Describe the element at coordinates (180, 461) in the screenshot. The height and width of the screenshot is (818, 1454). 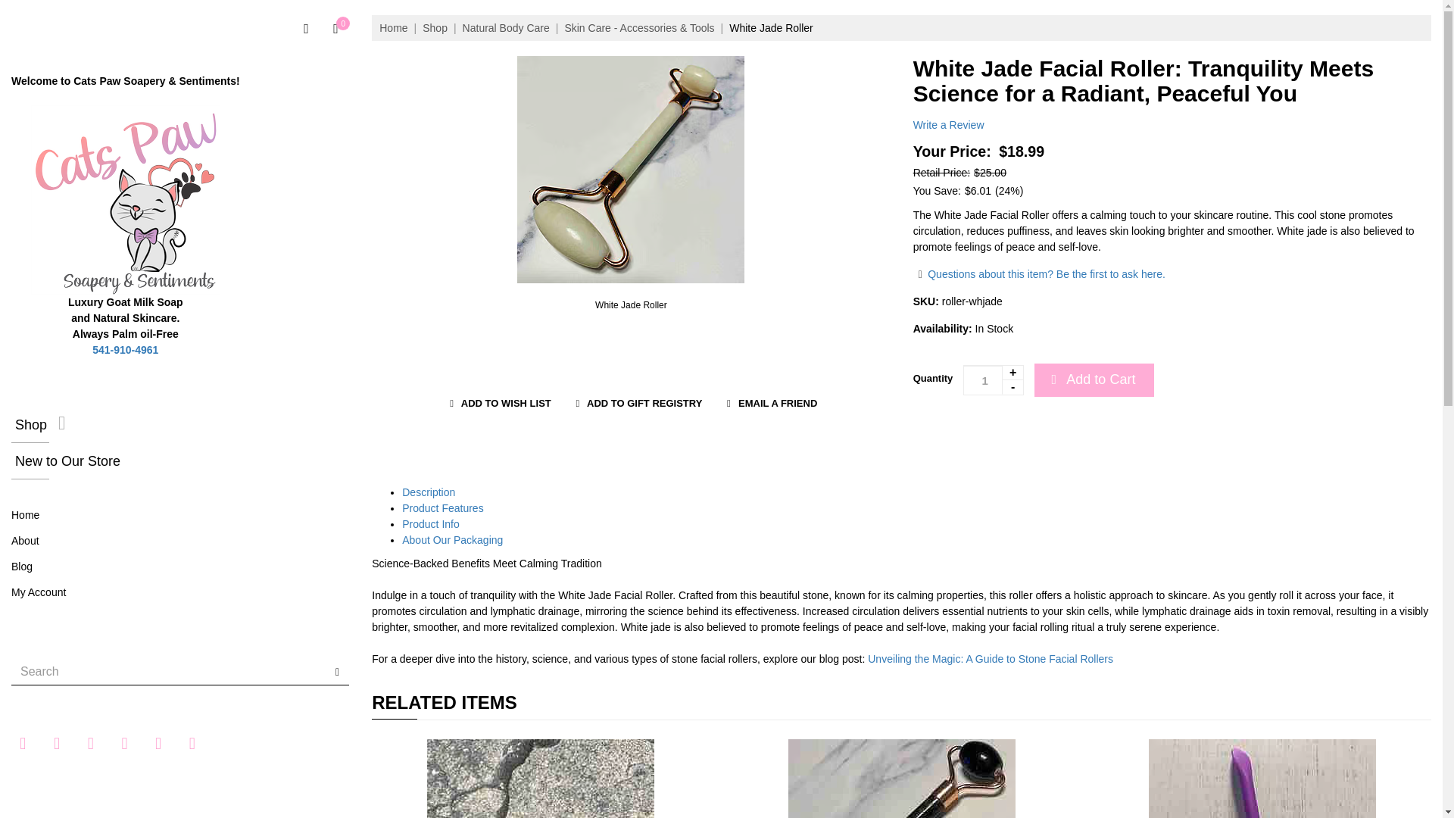
I see `New to Our Store` at that location.